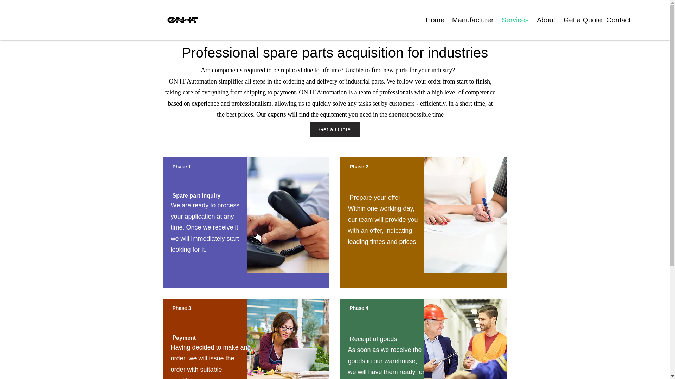 This screenshot has height=379, width=675. What do you see at coordinates (579, 20) in the screenshot?
I see `Get a Quote` at bounding box center [579, 20].